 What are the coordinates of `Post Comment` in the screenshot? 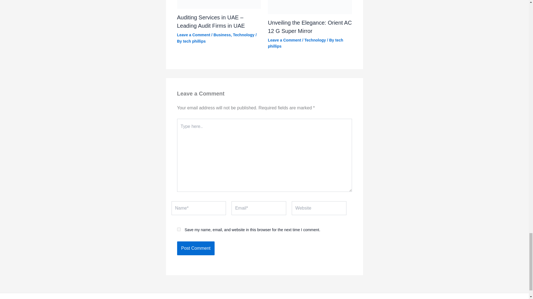 It's located at (196, 248).